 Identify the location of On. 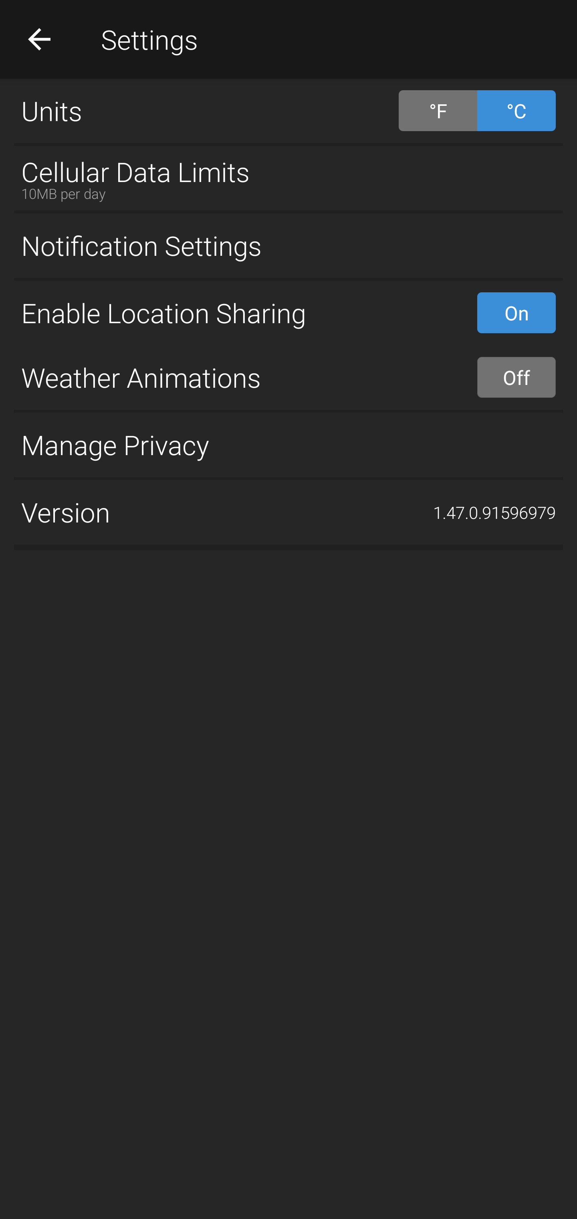
(516, 312).